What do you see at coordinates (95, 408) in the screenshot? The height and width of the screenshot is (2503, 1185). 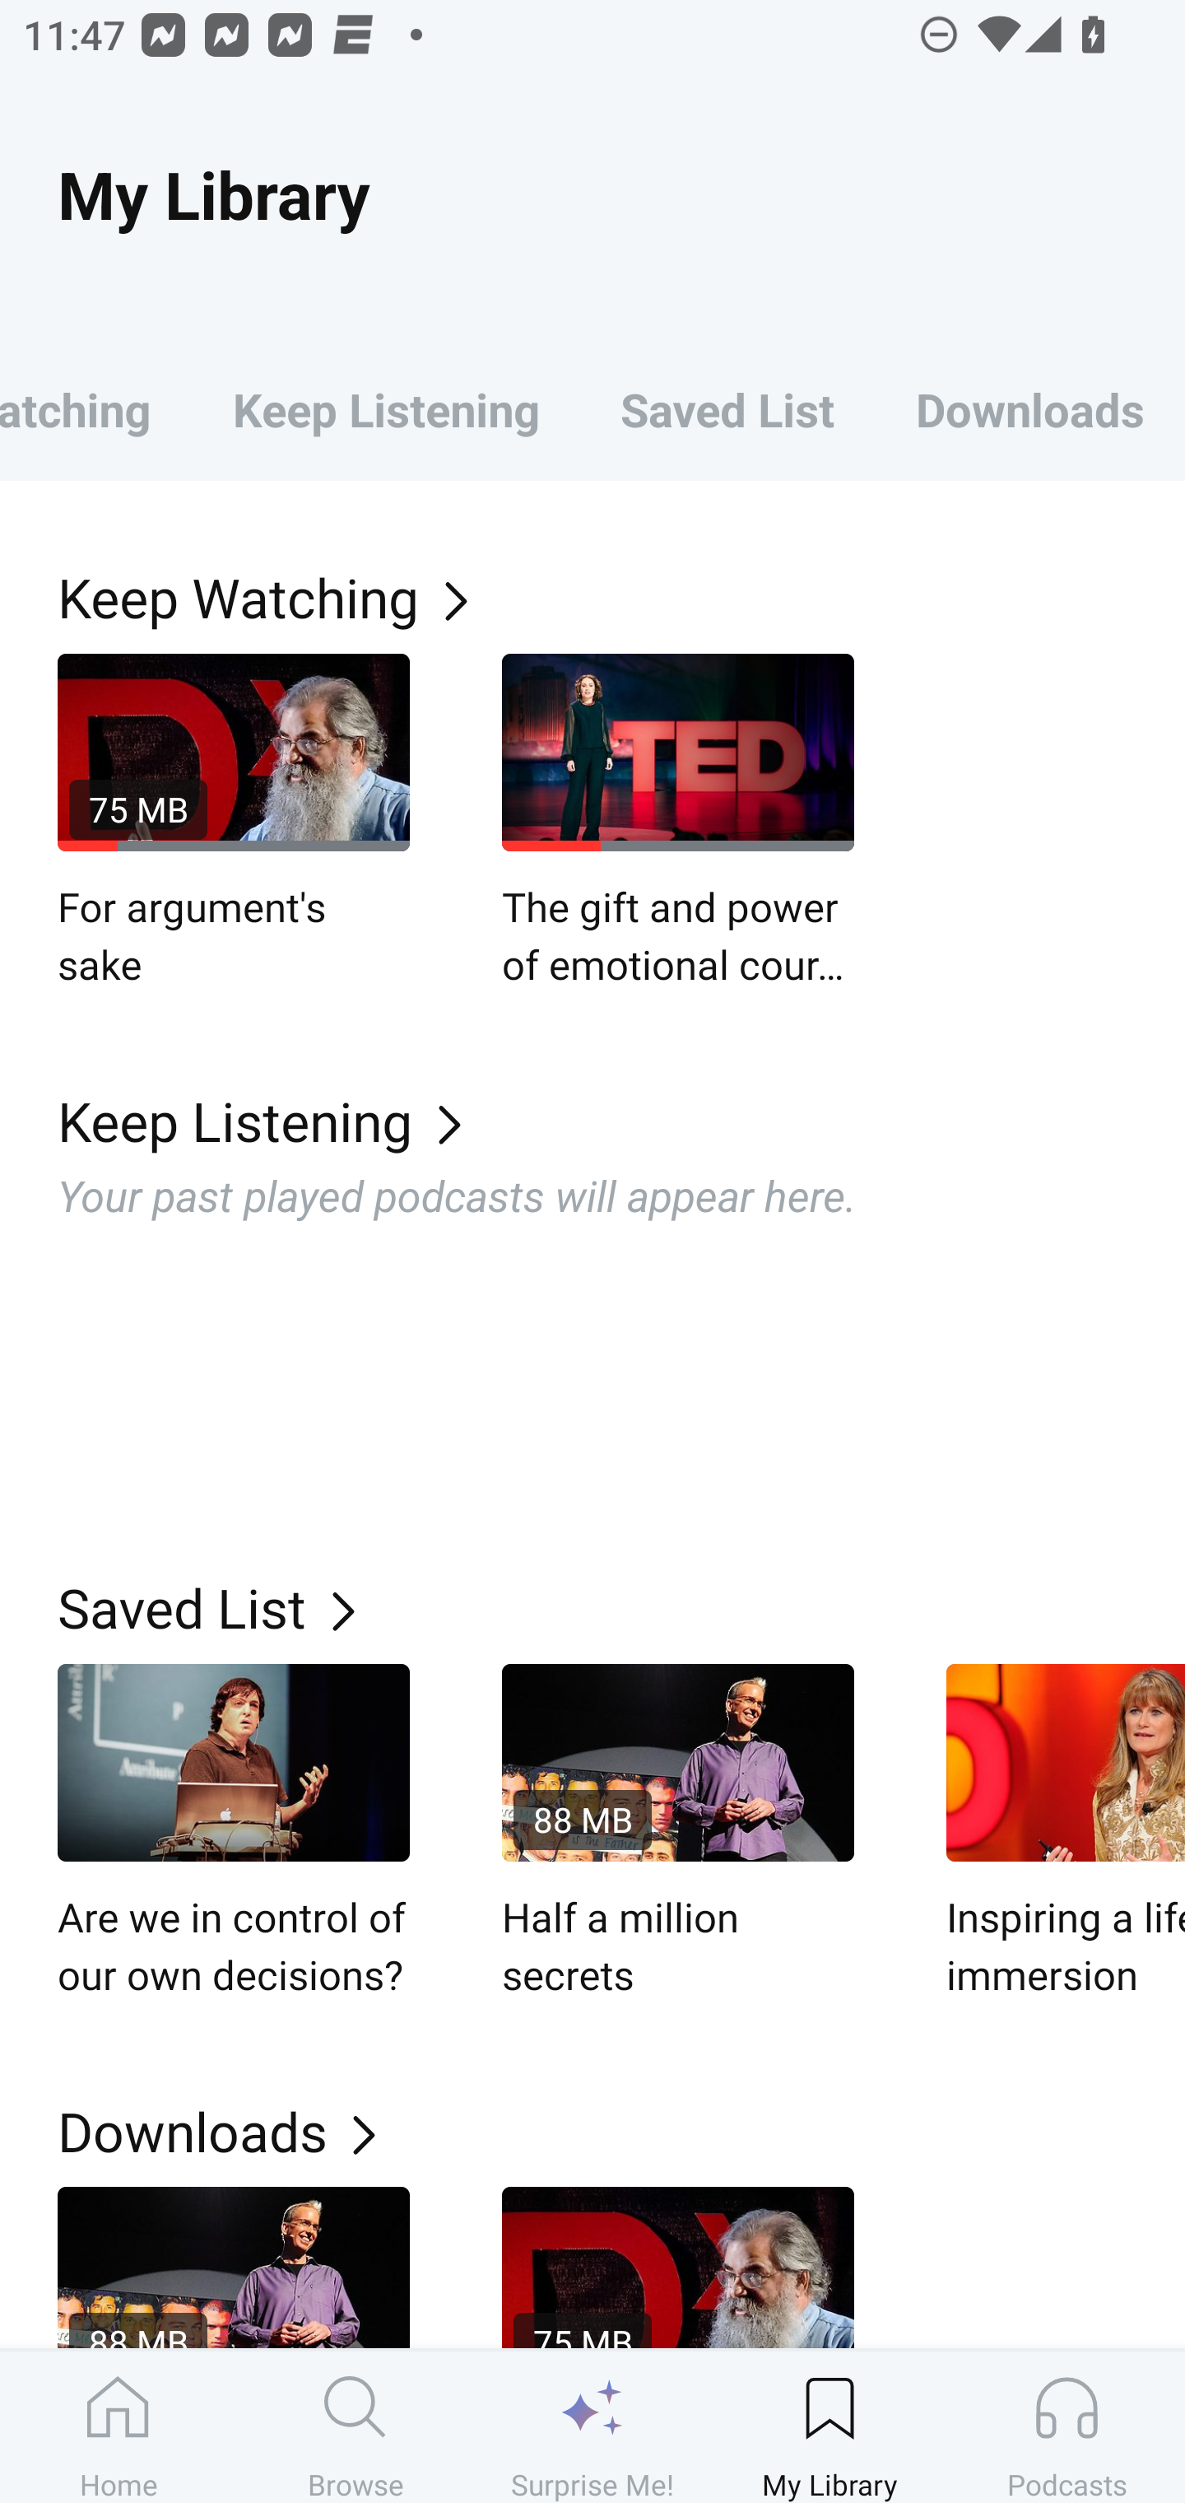 I see `Keep Watching` at bounding box center [95, 408].